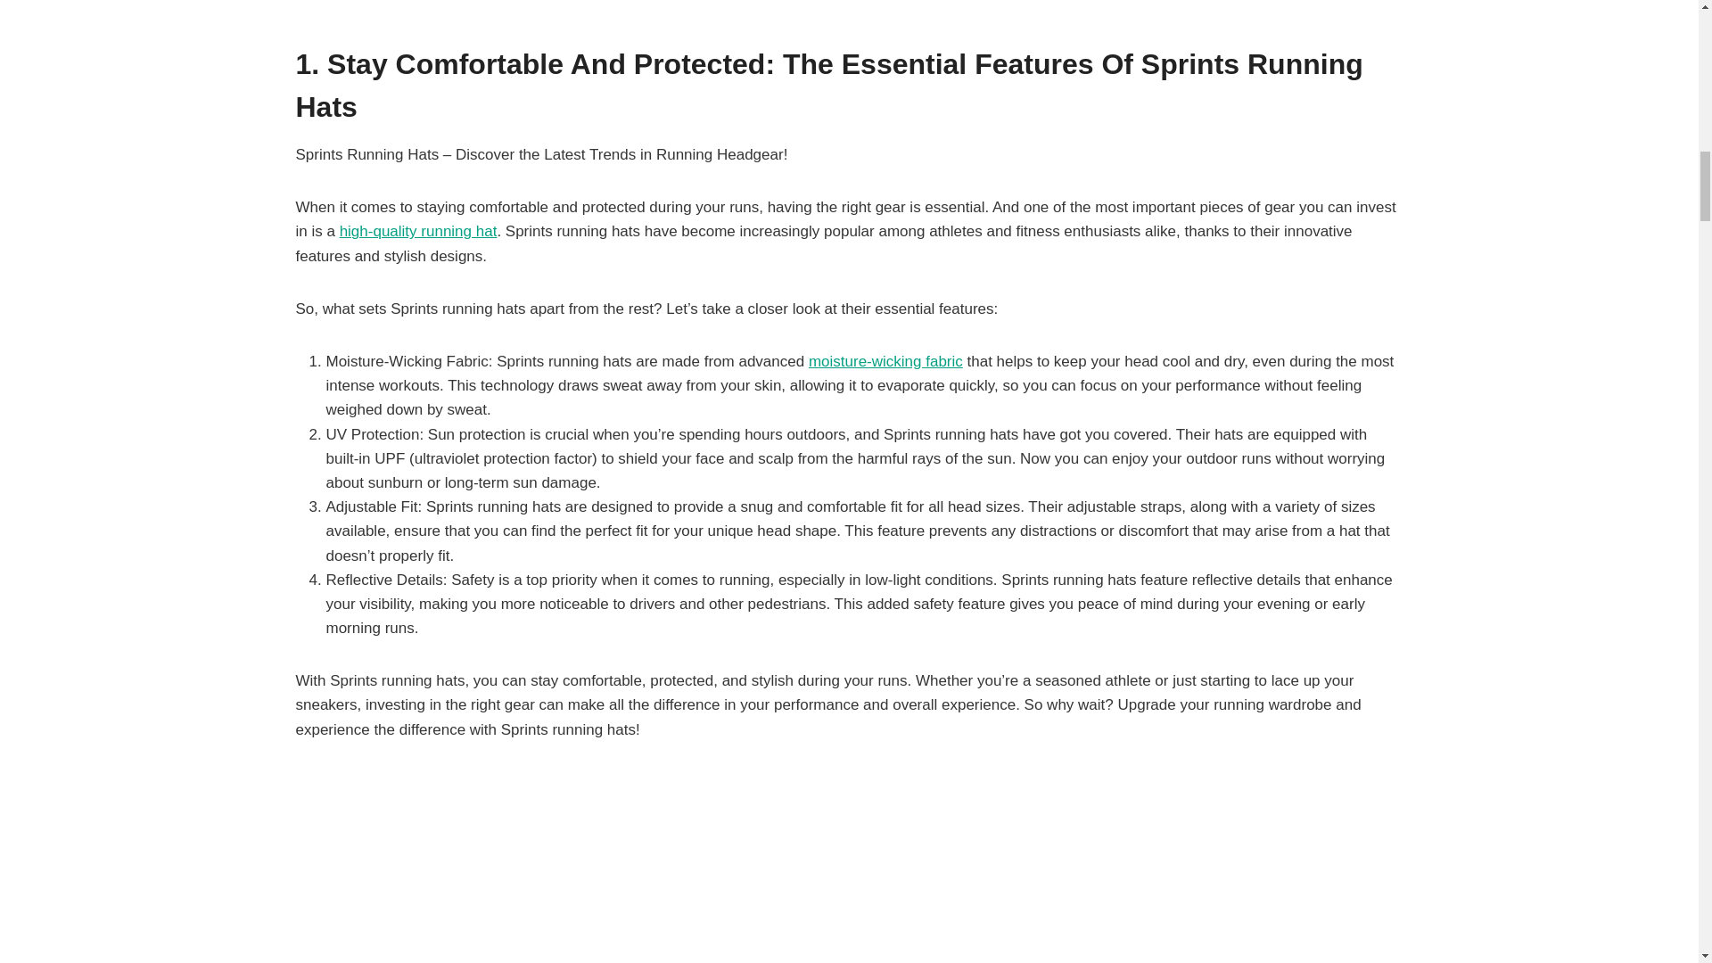 This screenshot has width=1712, height=963. What do you see at coordinates (885, 361) in the screenshot?
I see `moisture-wicking fabric` at bounding box center [885, 361].